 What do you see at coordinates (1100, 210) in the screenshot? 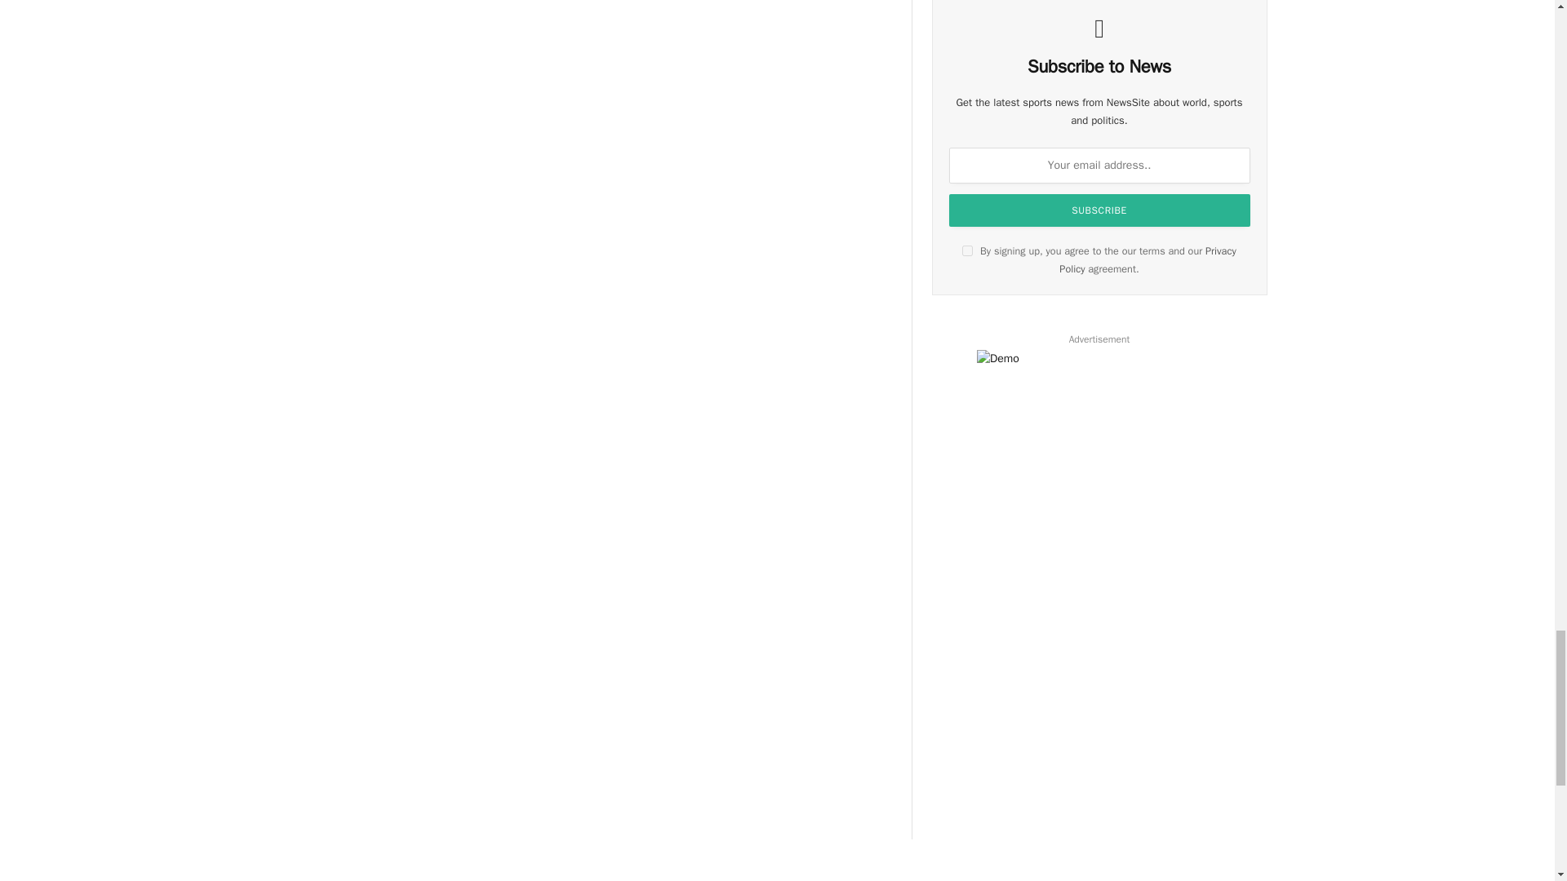
I see `Subscribe` at bounding box center [1100, 210].